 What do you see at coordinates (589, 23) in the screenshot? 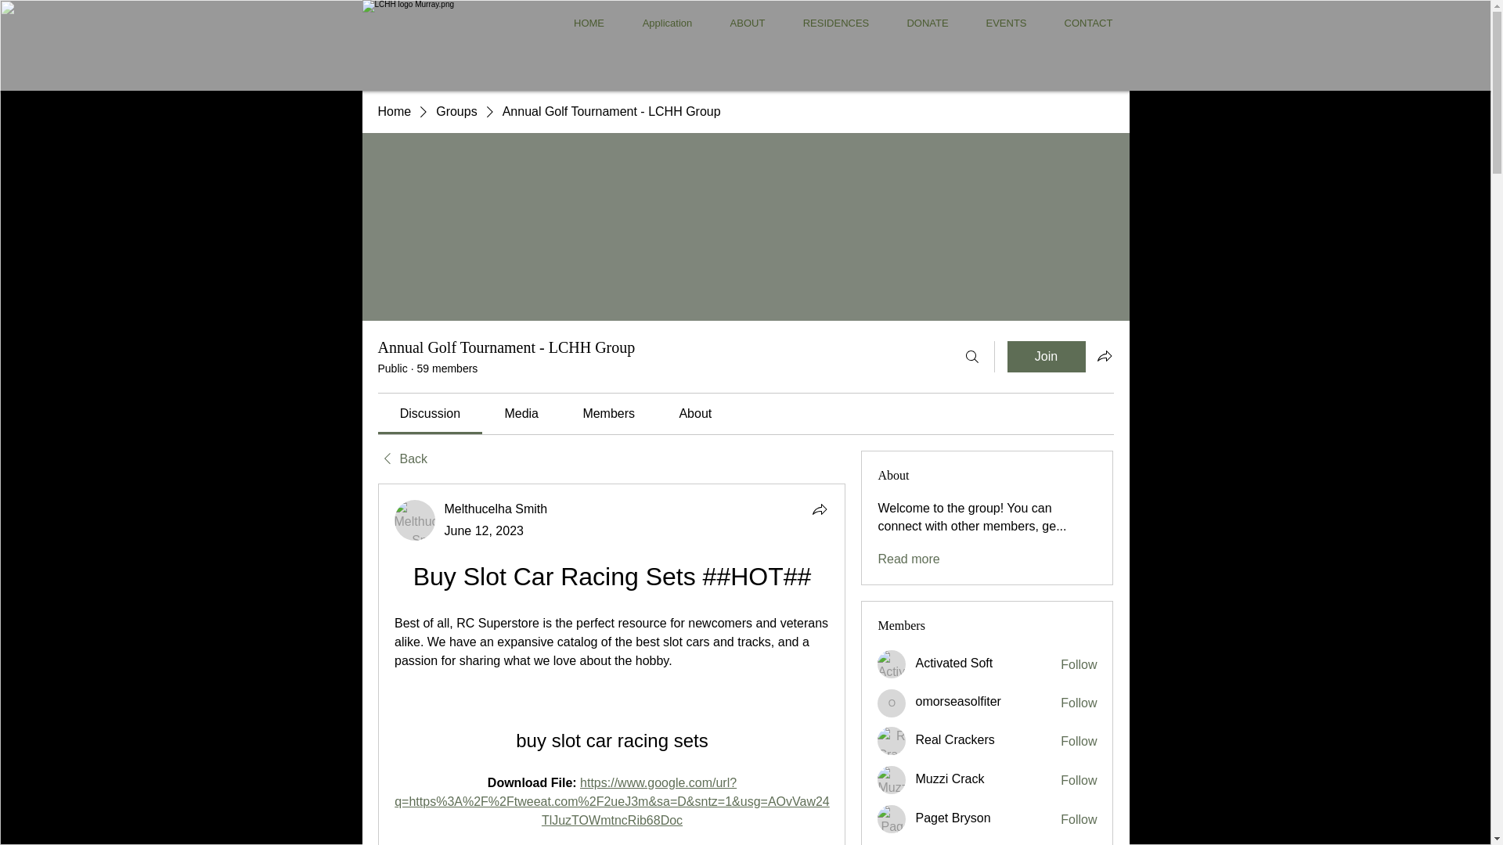
I see `HOME` at bounding box center [589, 23].